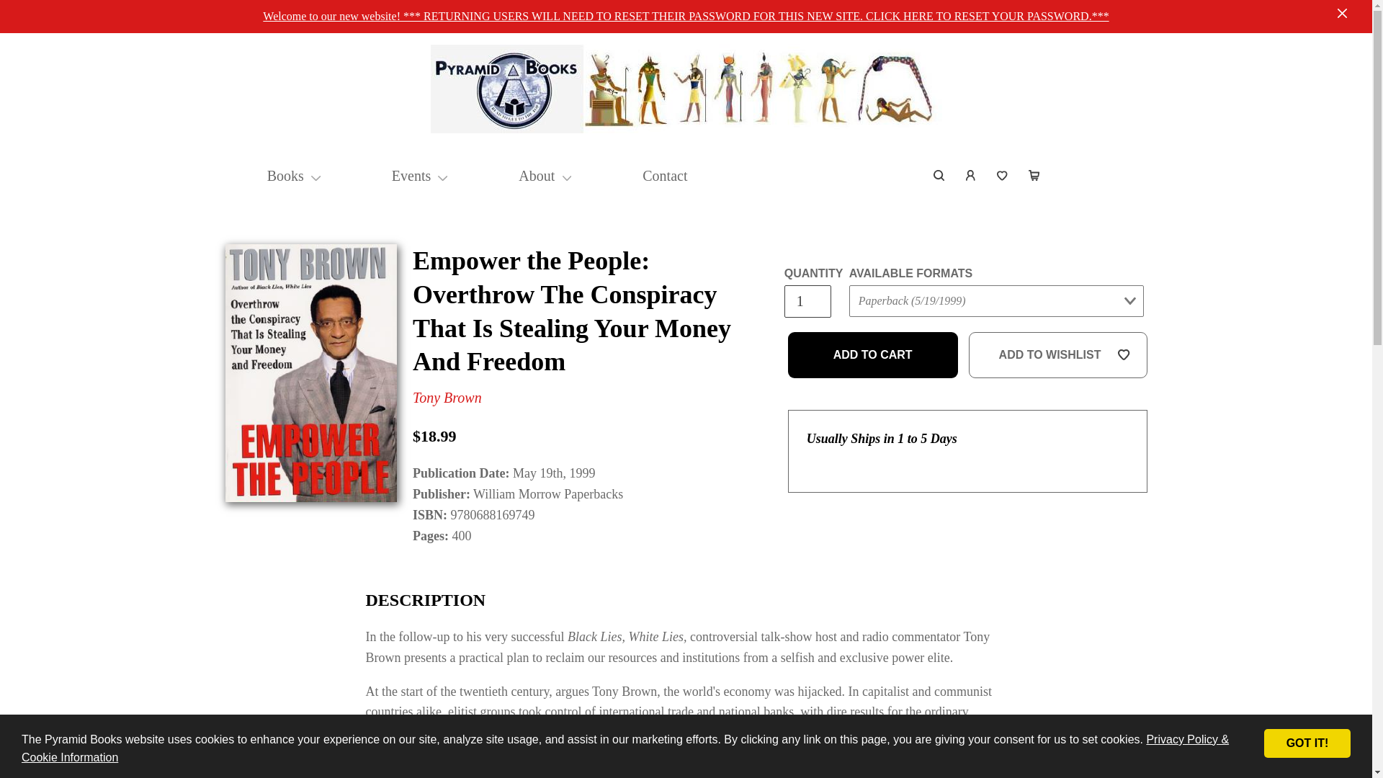 This screenshot has height=778, width=1383. Describe the element at coordinates (1003, 176) in the screenshot. I see `Wishlists` at that location.